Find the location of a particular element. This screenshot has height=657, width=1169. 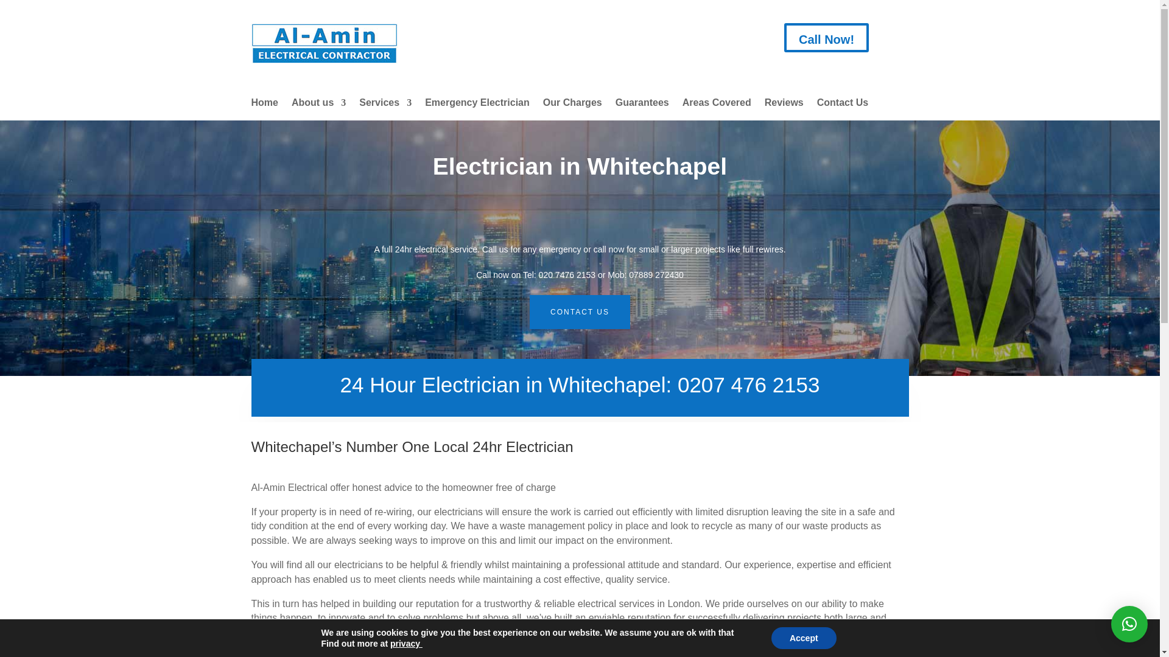

Home is located at coordinates (264, 105).